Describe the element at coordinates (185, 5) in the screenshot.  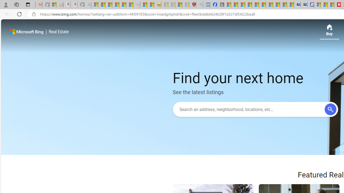
I see `12 Popular Science Lies that Must be Corrected - Sleeping` at that location.